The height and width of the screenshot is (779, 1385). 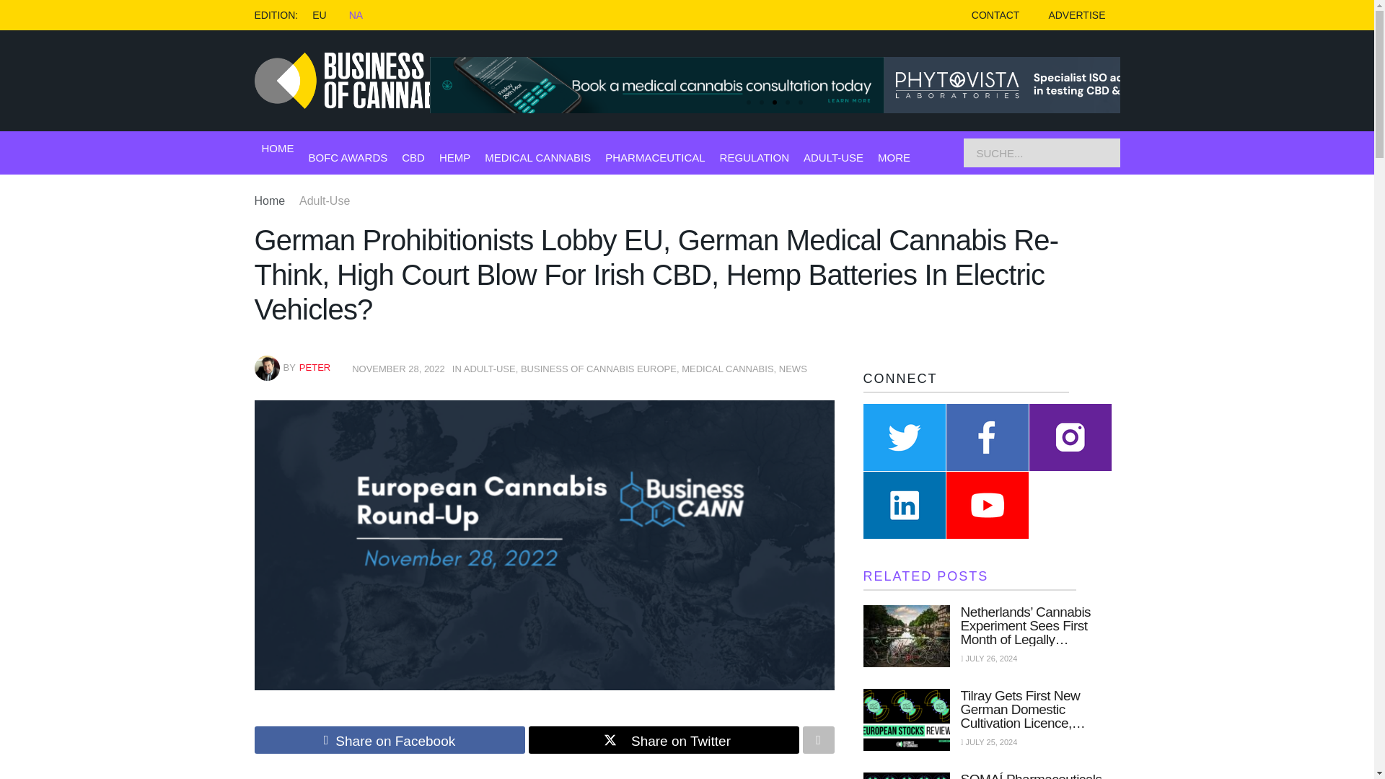 What do you see at coordinates (655, 157) in the screenshot?
I see `PHARMACEUTICAL` at bounding box center [655, 157].